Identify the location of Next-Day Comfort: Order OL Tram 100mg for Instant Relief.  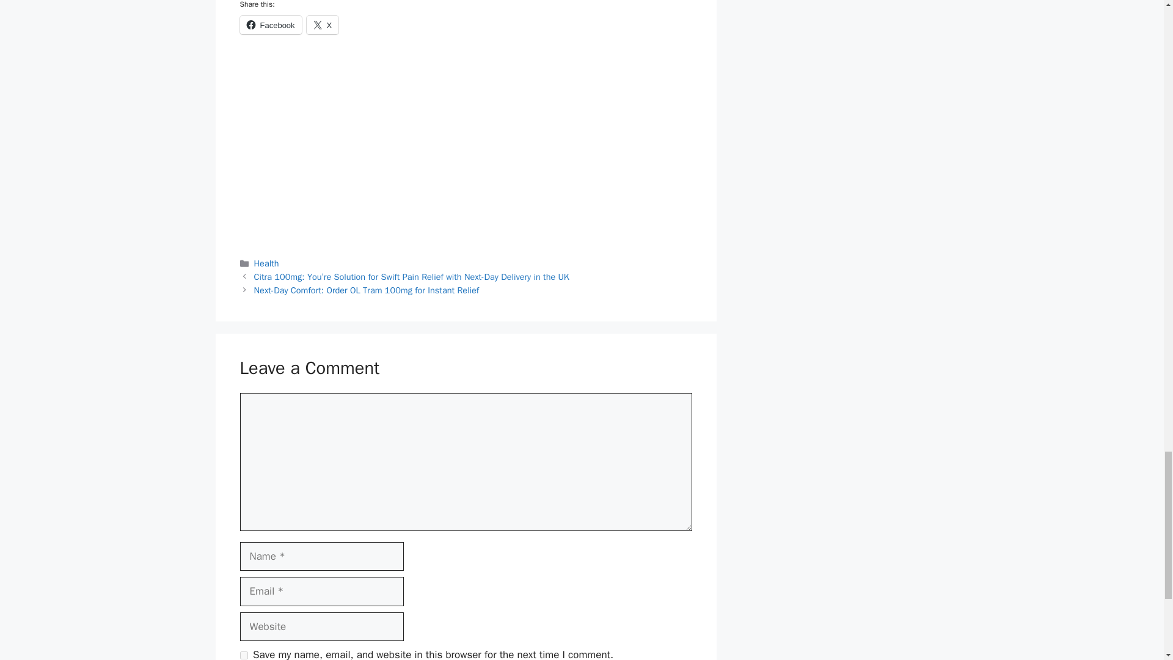
(367, 290).